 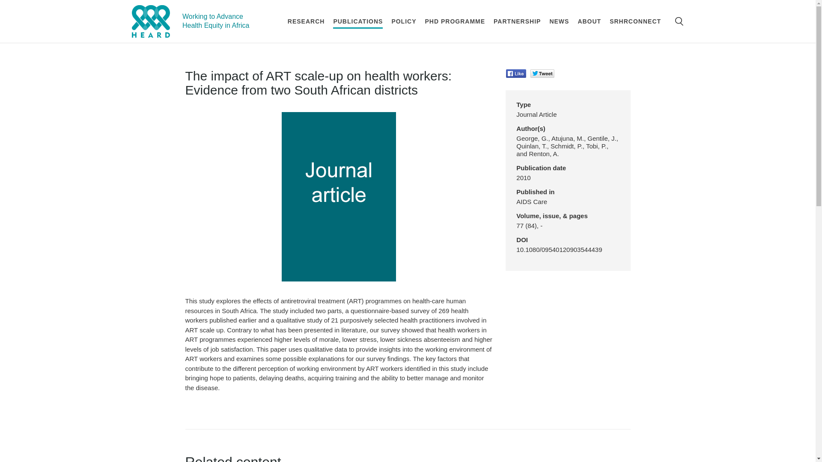 I want to click on PARTNERSHIP, so click(x=517, y=21).